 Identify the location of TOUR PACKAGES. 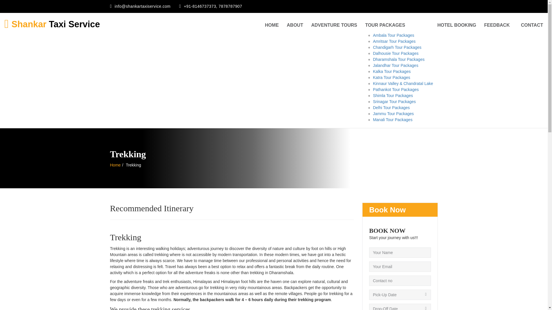
(397, 25).